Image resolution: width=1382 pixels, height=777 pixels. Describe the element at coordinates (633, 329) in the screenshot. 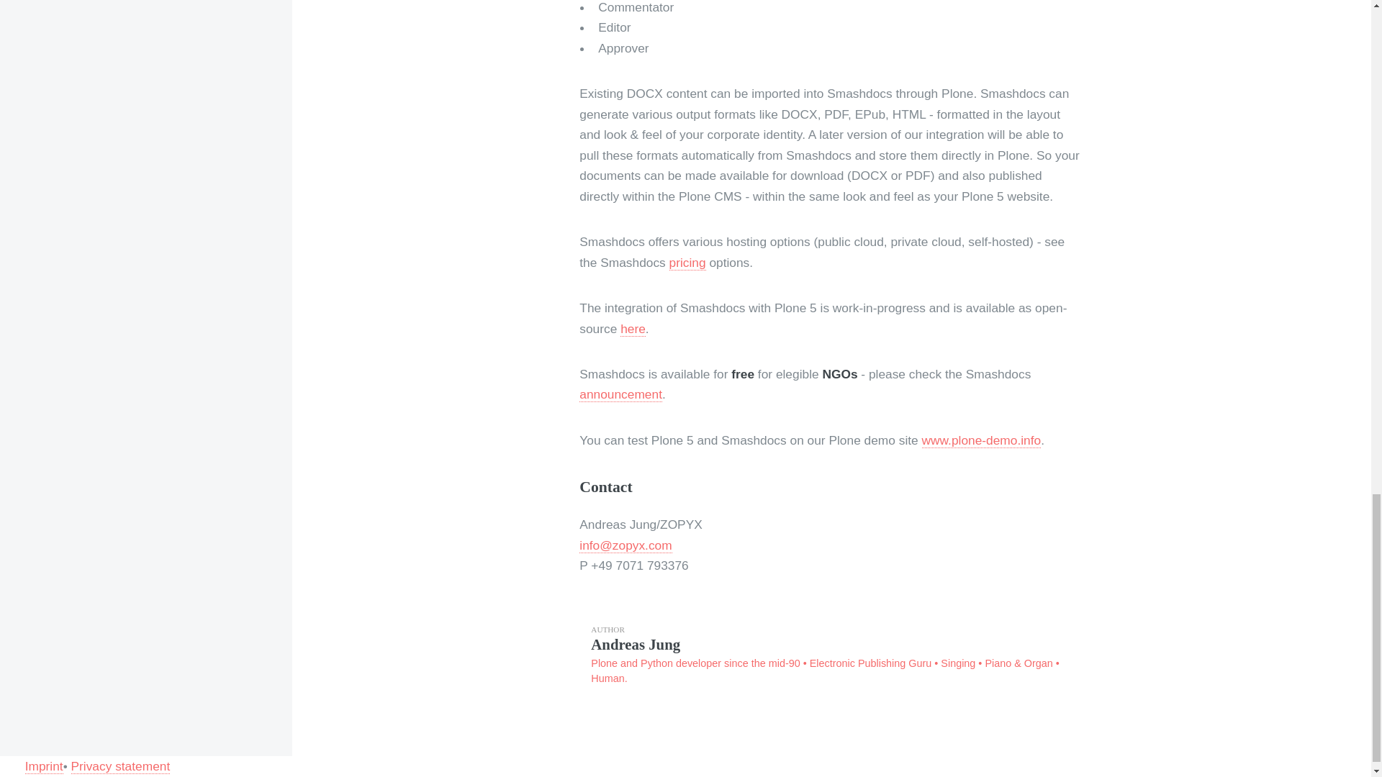

I see `here` at that location.